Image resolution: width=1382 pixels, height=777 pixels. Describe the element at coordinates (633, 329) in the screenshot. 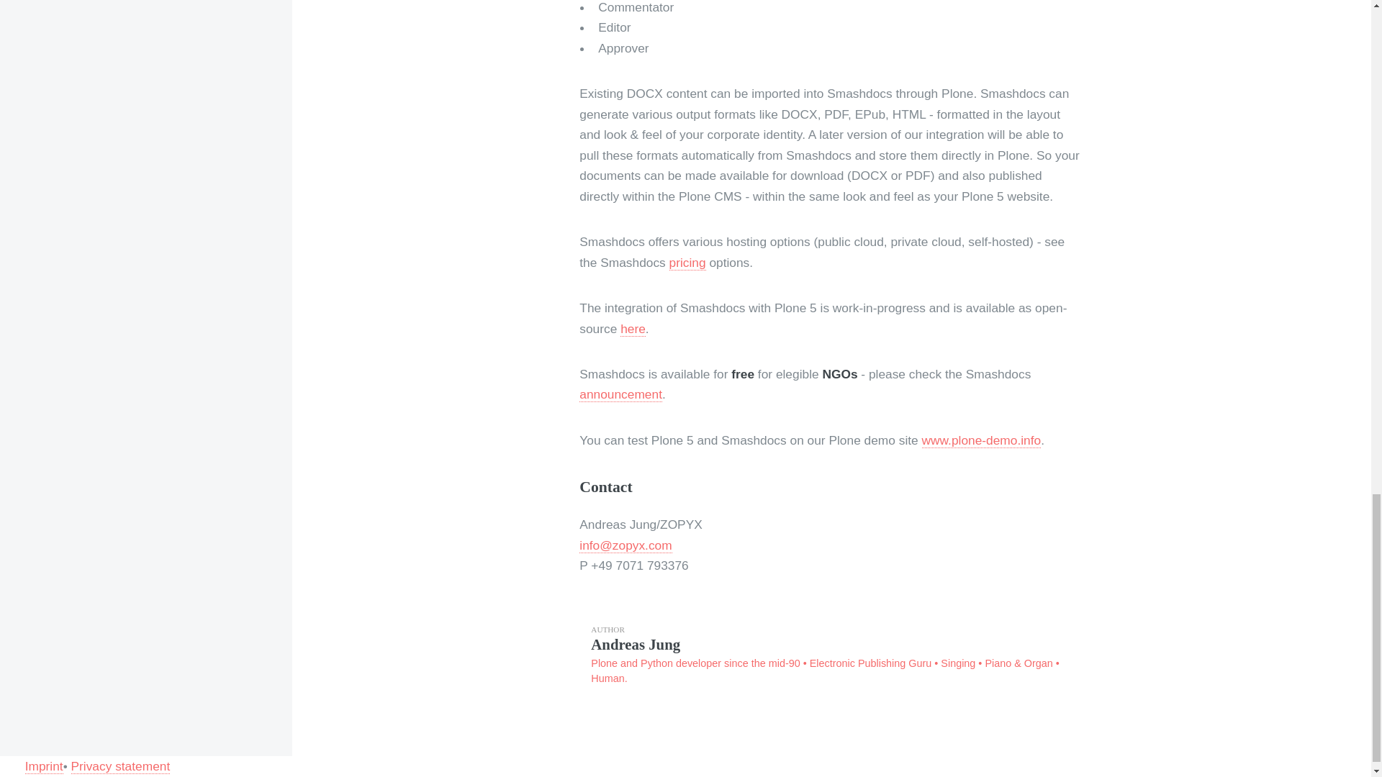

I see `here` at that location.